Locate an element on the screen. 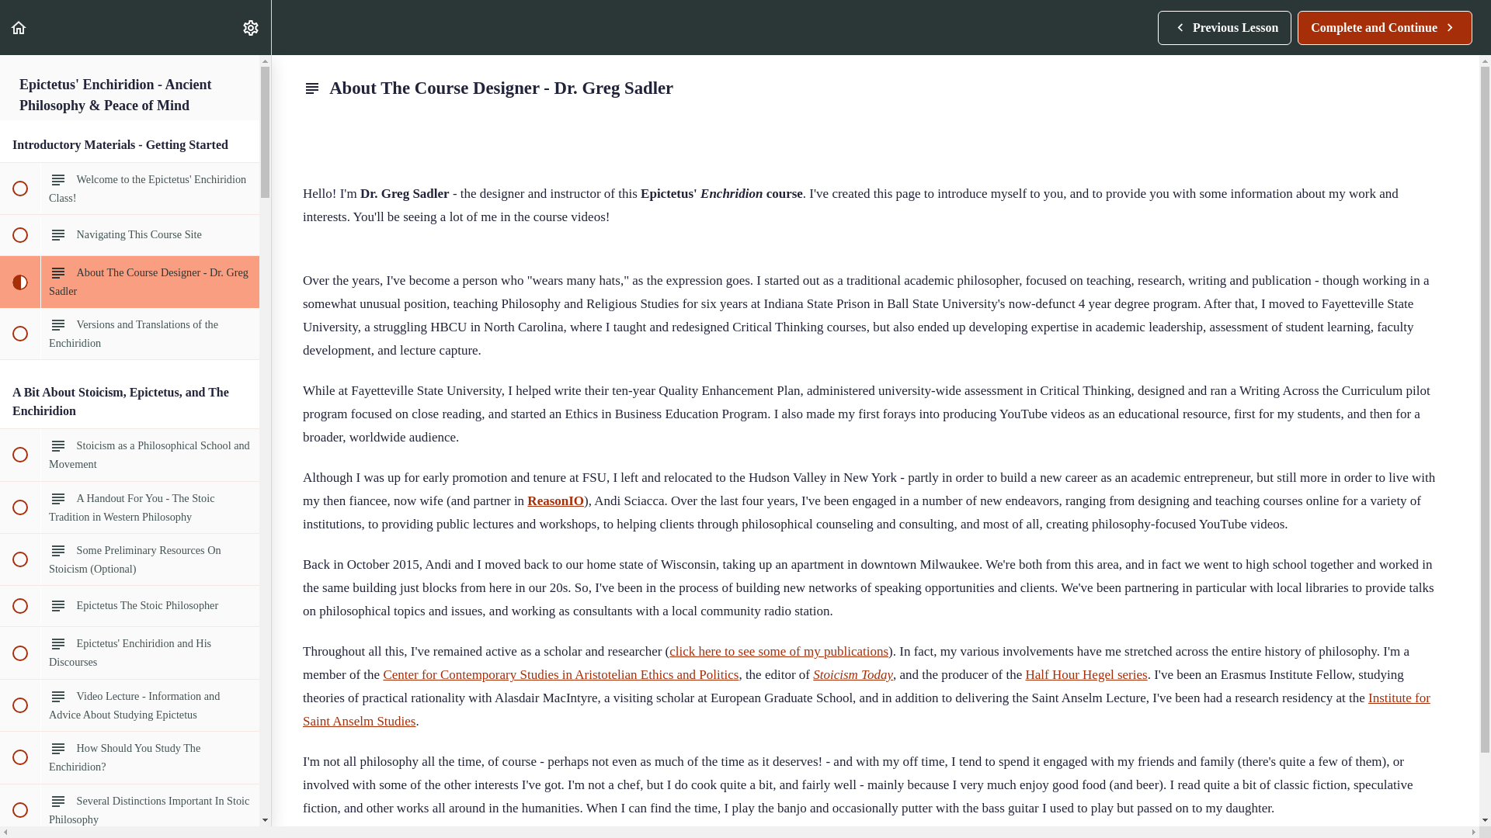    Navigating This Course Site is located at coordinates (130, 809).